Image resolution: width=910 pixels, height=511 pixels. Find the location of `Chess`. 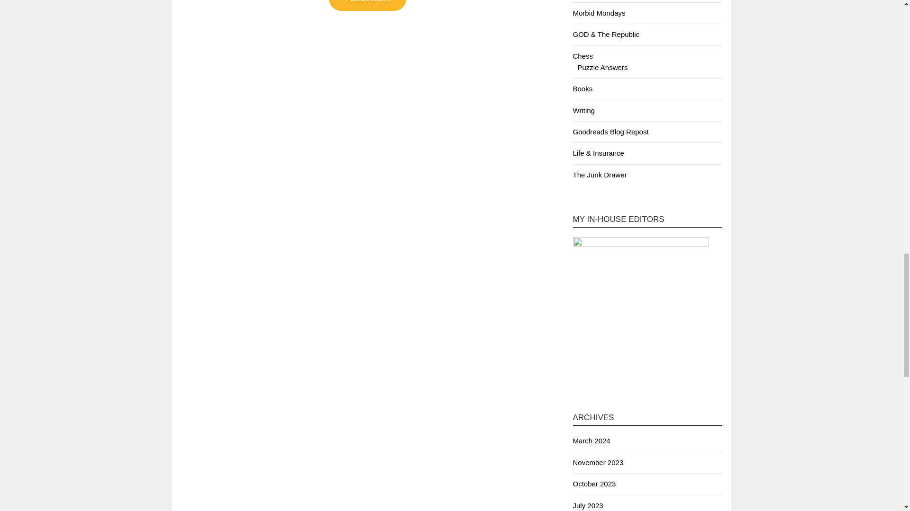

Chess is located at coordinates (582, 56).